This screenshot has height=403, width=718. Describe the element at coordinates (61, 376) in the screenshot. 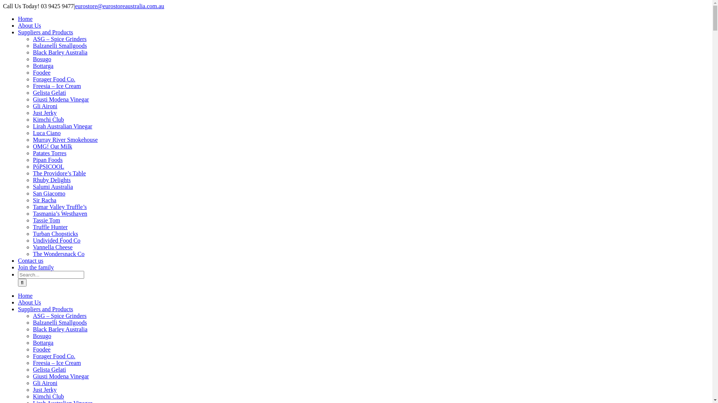

I see `Giusti Modena Vinegar` at that location.